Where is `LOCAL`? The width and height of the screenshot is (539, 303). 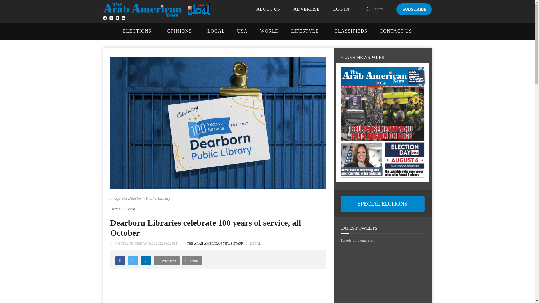 LOCAL is located at coordinates (216, 31).